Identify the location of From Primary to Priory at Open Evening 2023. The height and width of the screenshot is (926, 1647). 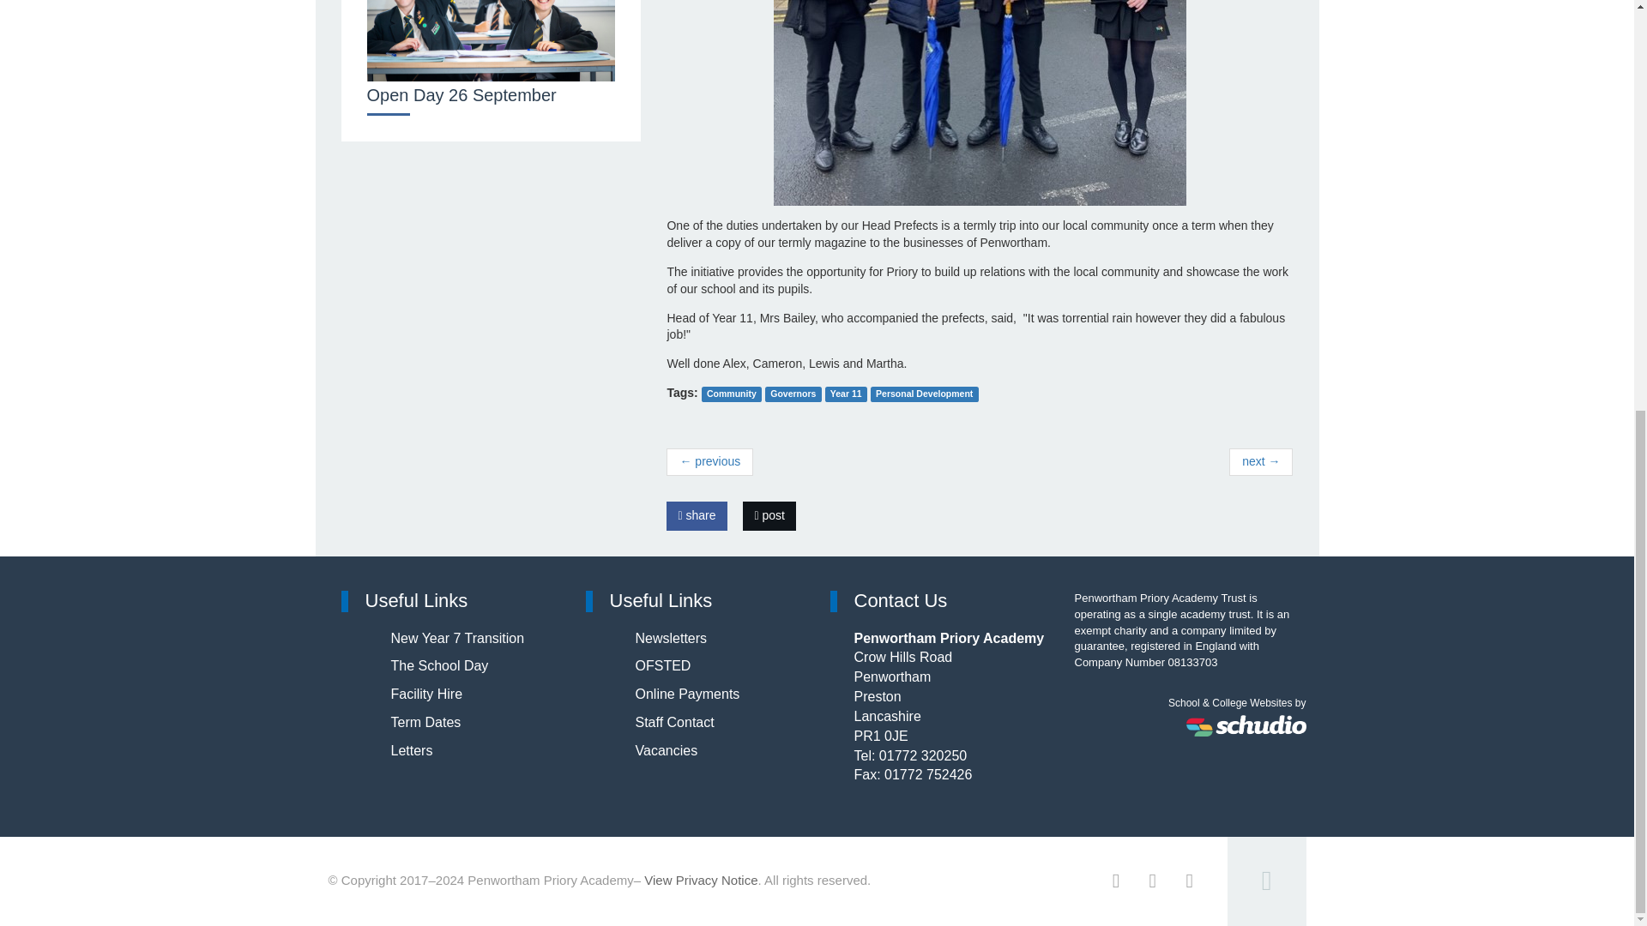
(709, 461).